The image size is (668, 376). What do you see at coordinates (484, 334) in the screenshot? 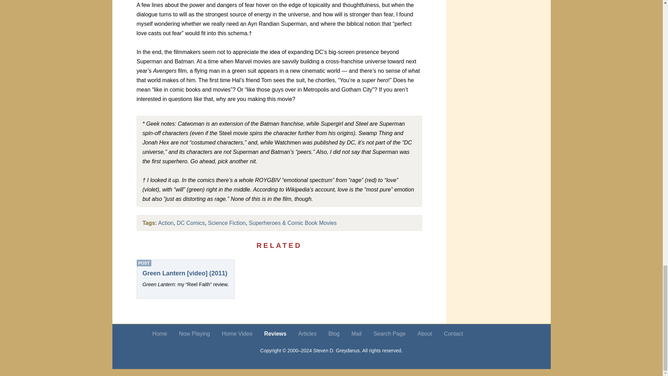
I see `Follow Decent Films on Facebook` at bounding box center [484, 334].